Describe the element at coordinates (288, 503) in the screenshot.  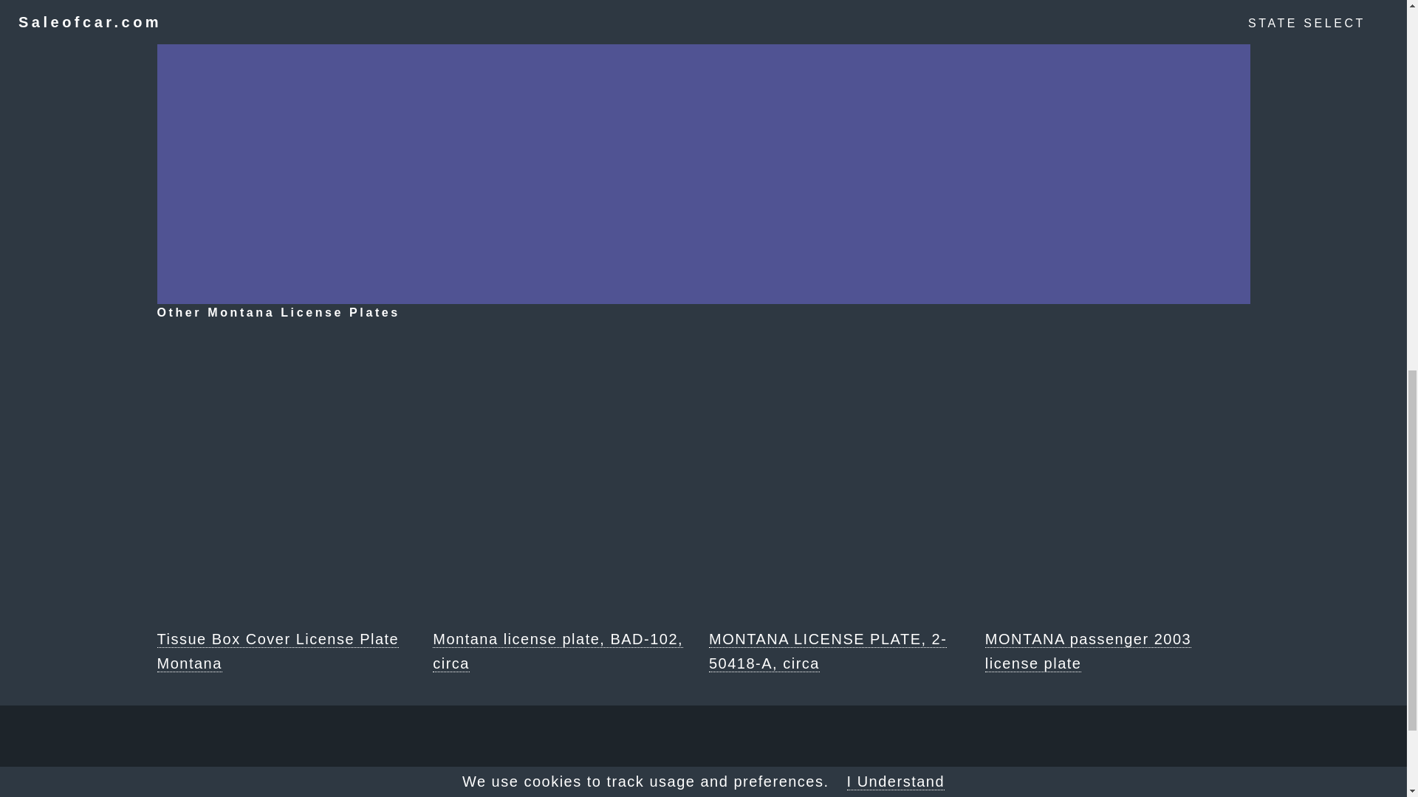
I see `Tissue Box Cover License Plate Montana` at that location.